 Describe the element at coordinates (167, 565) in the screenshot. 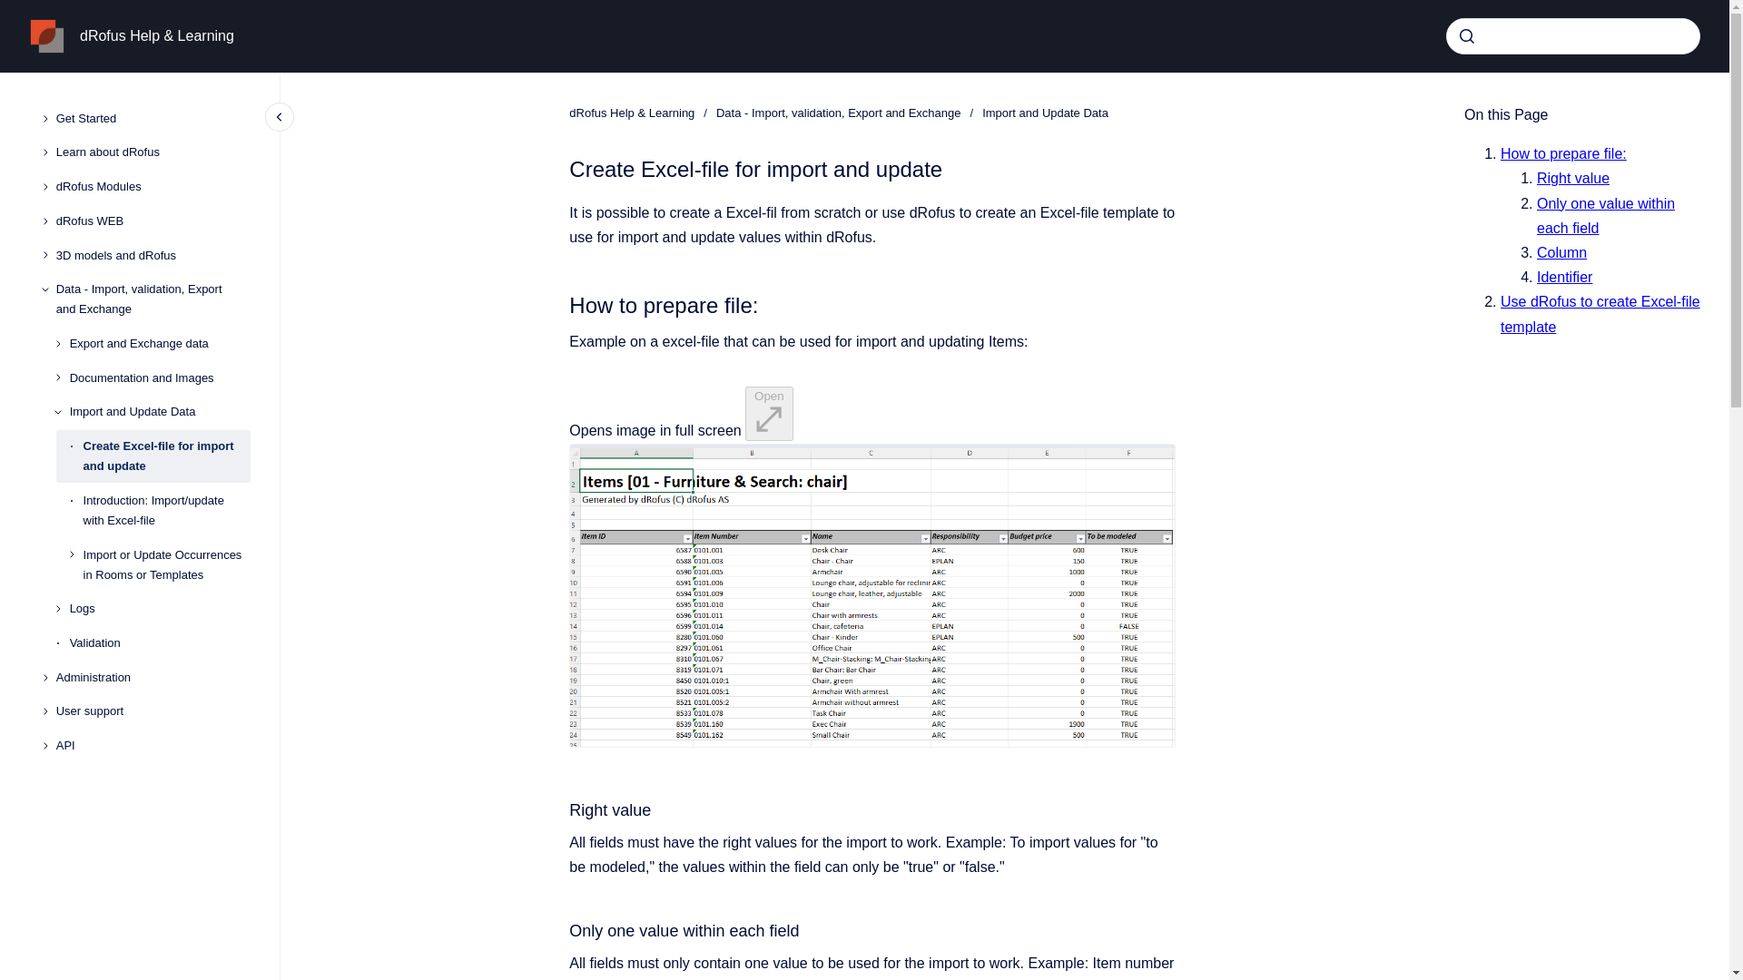

I see `Import or Update Occurrences in Rooms or Templates` at that location.